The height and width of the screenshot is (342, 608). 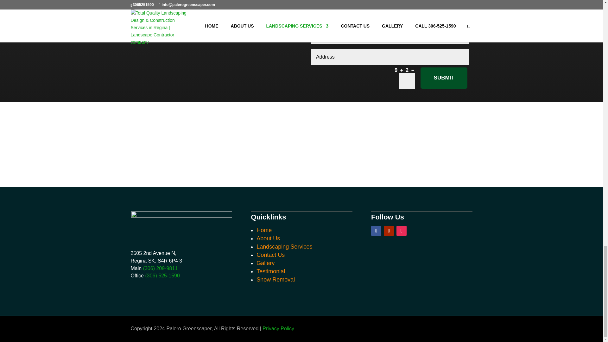 I want to click on Follow on Instagram, so click(x=402, y=231).